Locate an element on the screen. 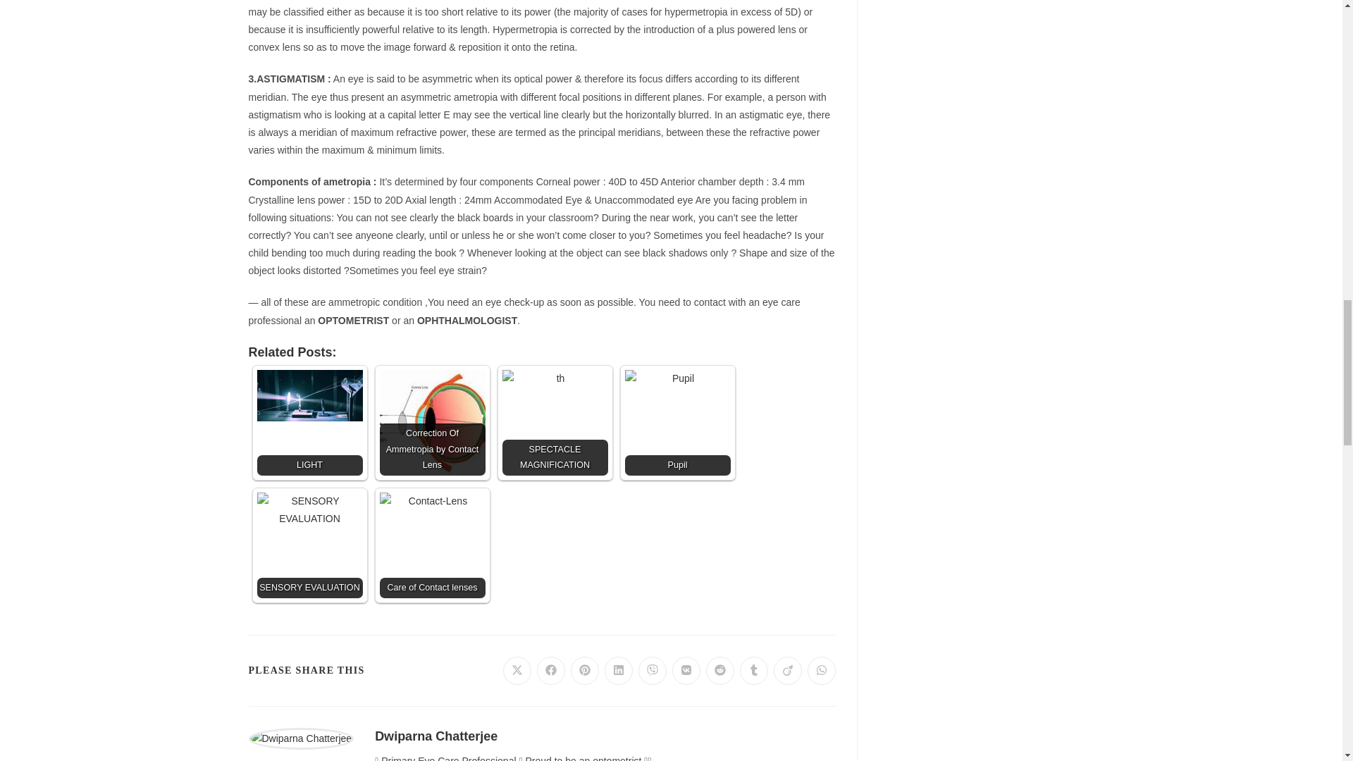 The height and width of the screenshot is (761, 1353). LIGHT is located at coordinates (309, 423).